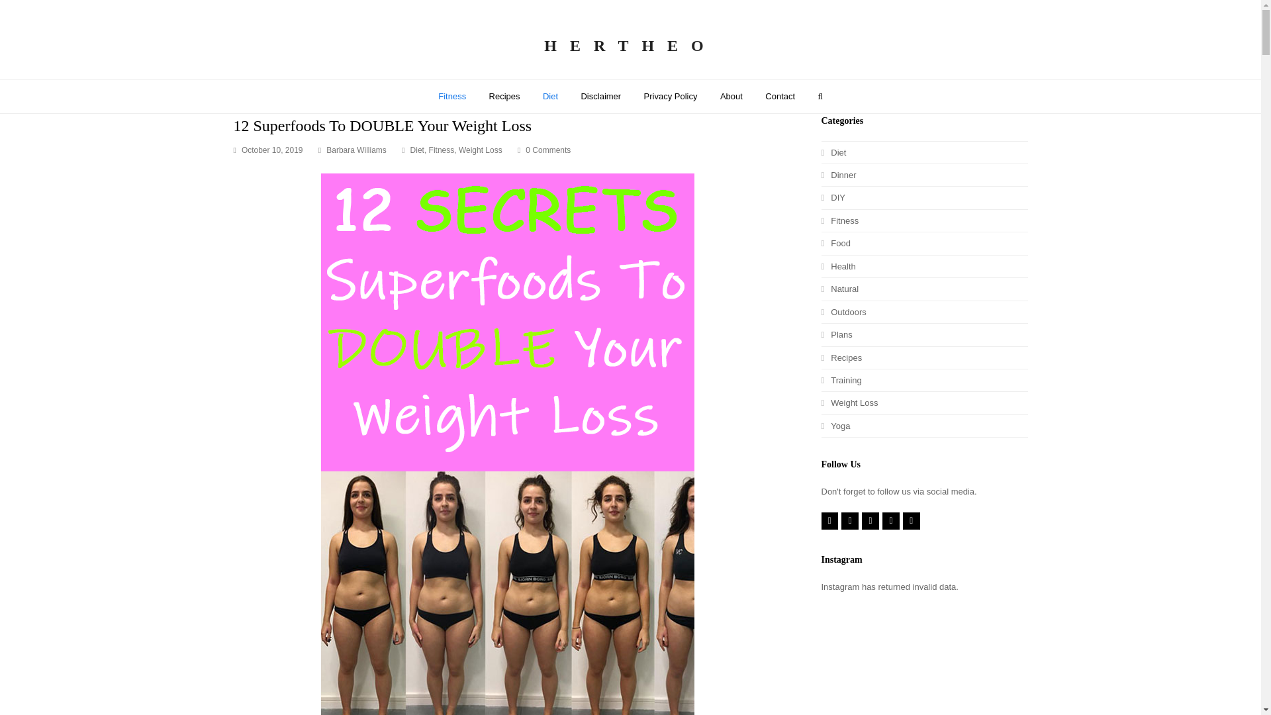 The width and height of the screenshot is (1271, 715). Describe the element at coordinates (870, 521) in the screenshot. I see `Pinterest` at that location.